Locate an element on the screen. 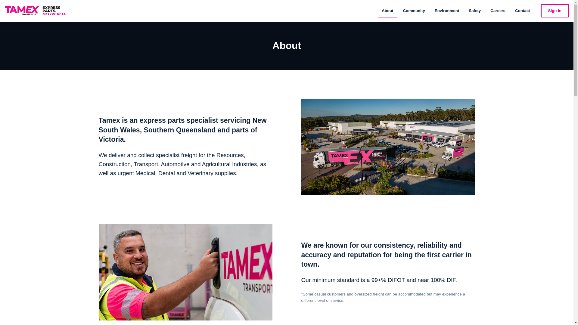  Safety is located at coordinates (474, 11).